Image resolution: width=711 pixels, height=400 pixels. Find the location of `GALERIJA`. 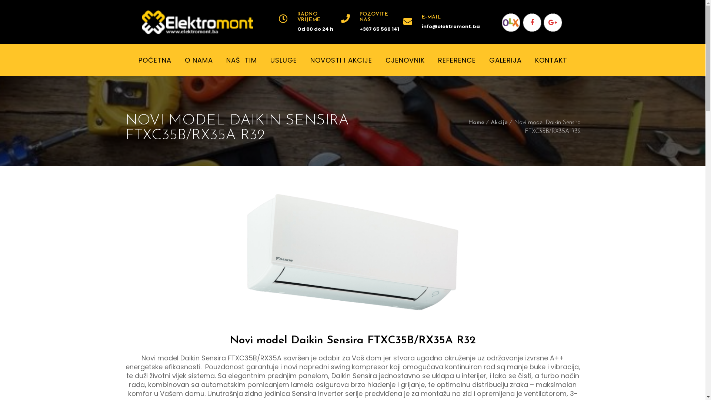

GALERIJA is located at coordinates (505, 60).